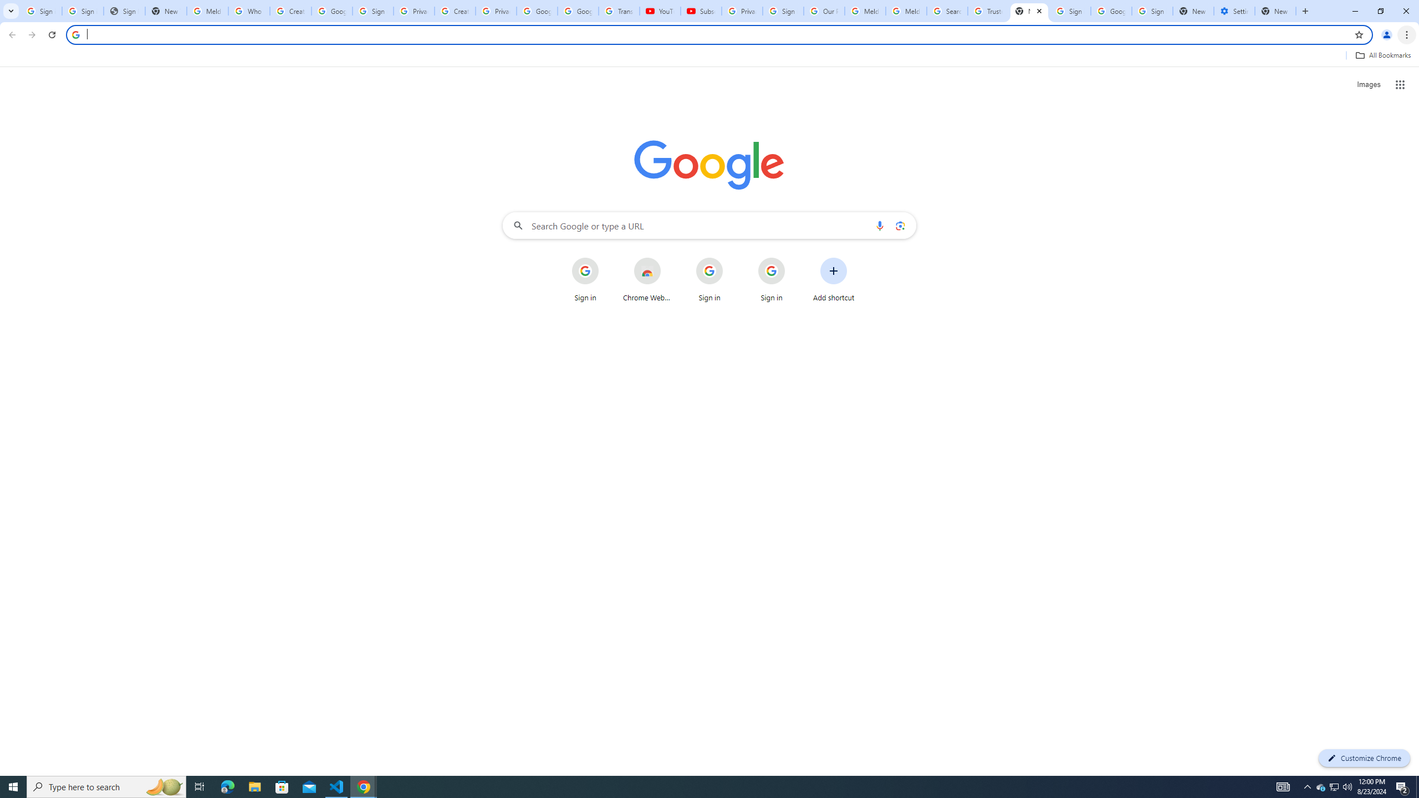 The width and height of the screenshot is (1419, 798). Describe the element at coordinates (290, 11) in the screenshot. I see `Create your Google Account` at that location.